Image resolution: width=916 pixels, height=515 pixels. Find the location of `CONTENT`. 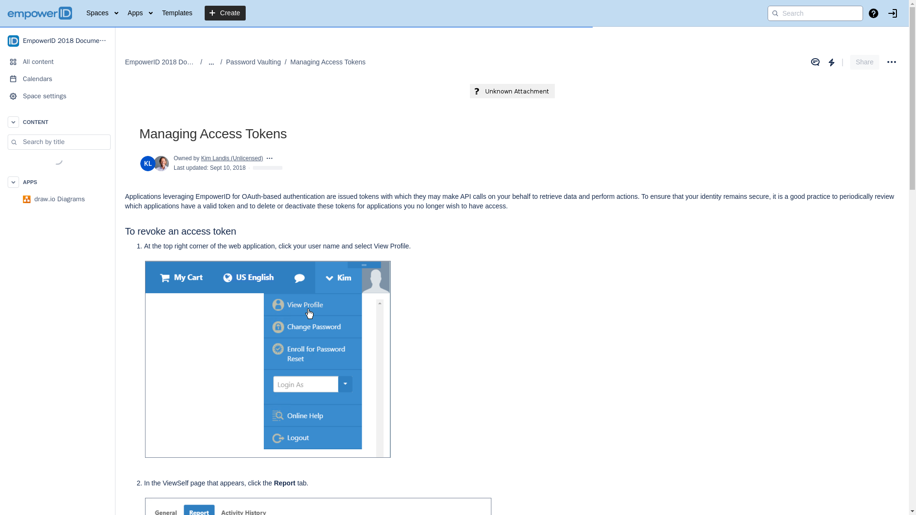

CONTENT is located at coordinates (57, 122).